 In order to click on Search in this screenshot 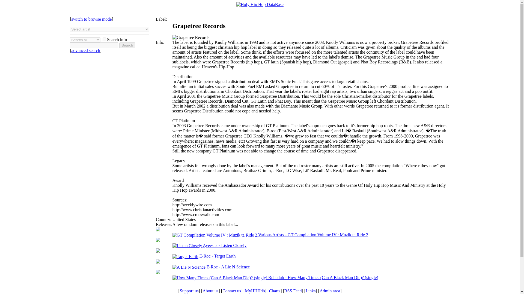, I will do `click(127, 45)`.